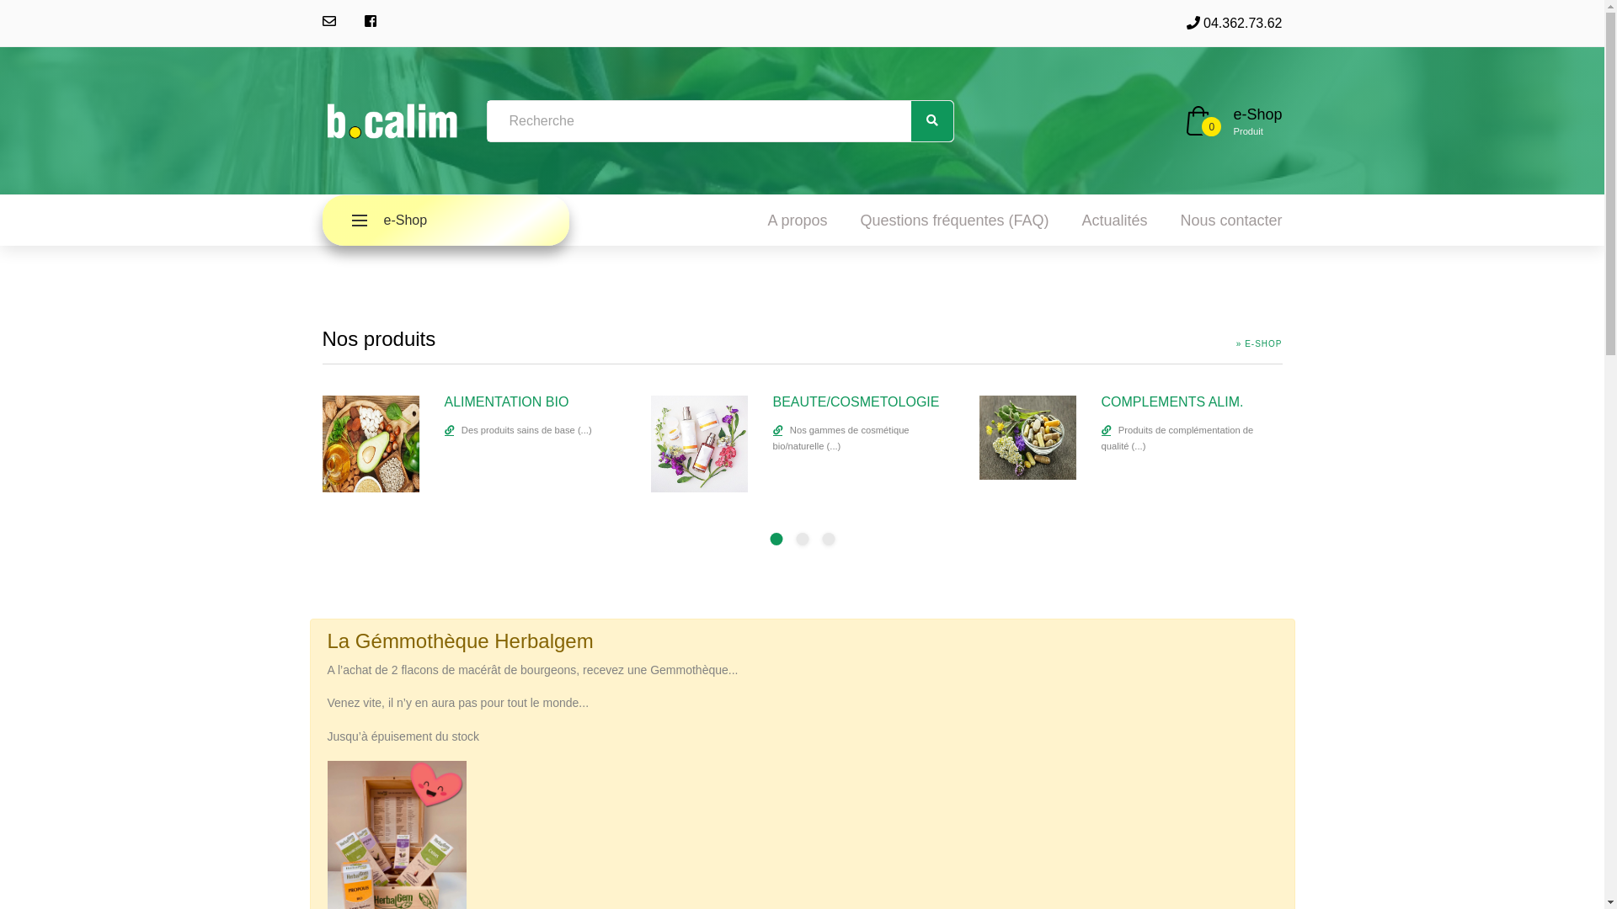 This screenshot has height=909, width=1617. Describe the element at coordinates (1257, 114) in the screenshot. I see `e-Shop` at that location.